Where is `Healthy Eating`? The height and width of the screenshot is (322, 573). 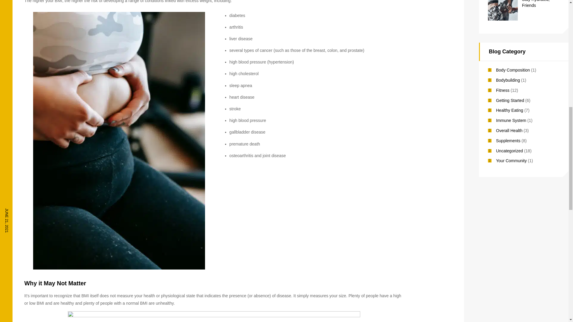 Healthy Eating is located at coordinates (509, 110).